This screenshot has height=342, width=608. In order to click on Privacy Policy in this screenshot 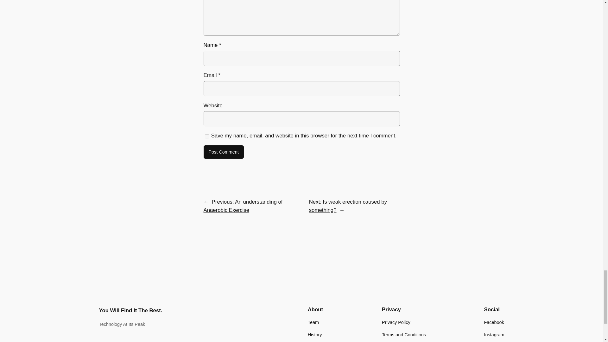, I will do `click(396, 322)`.